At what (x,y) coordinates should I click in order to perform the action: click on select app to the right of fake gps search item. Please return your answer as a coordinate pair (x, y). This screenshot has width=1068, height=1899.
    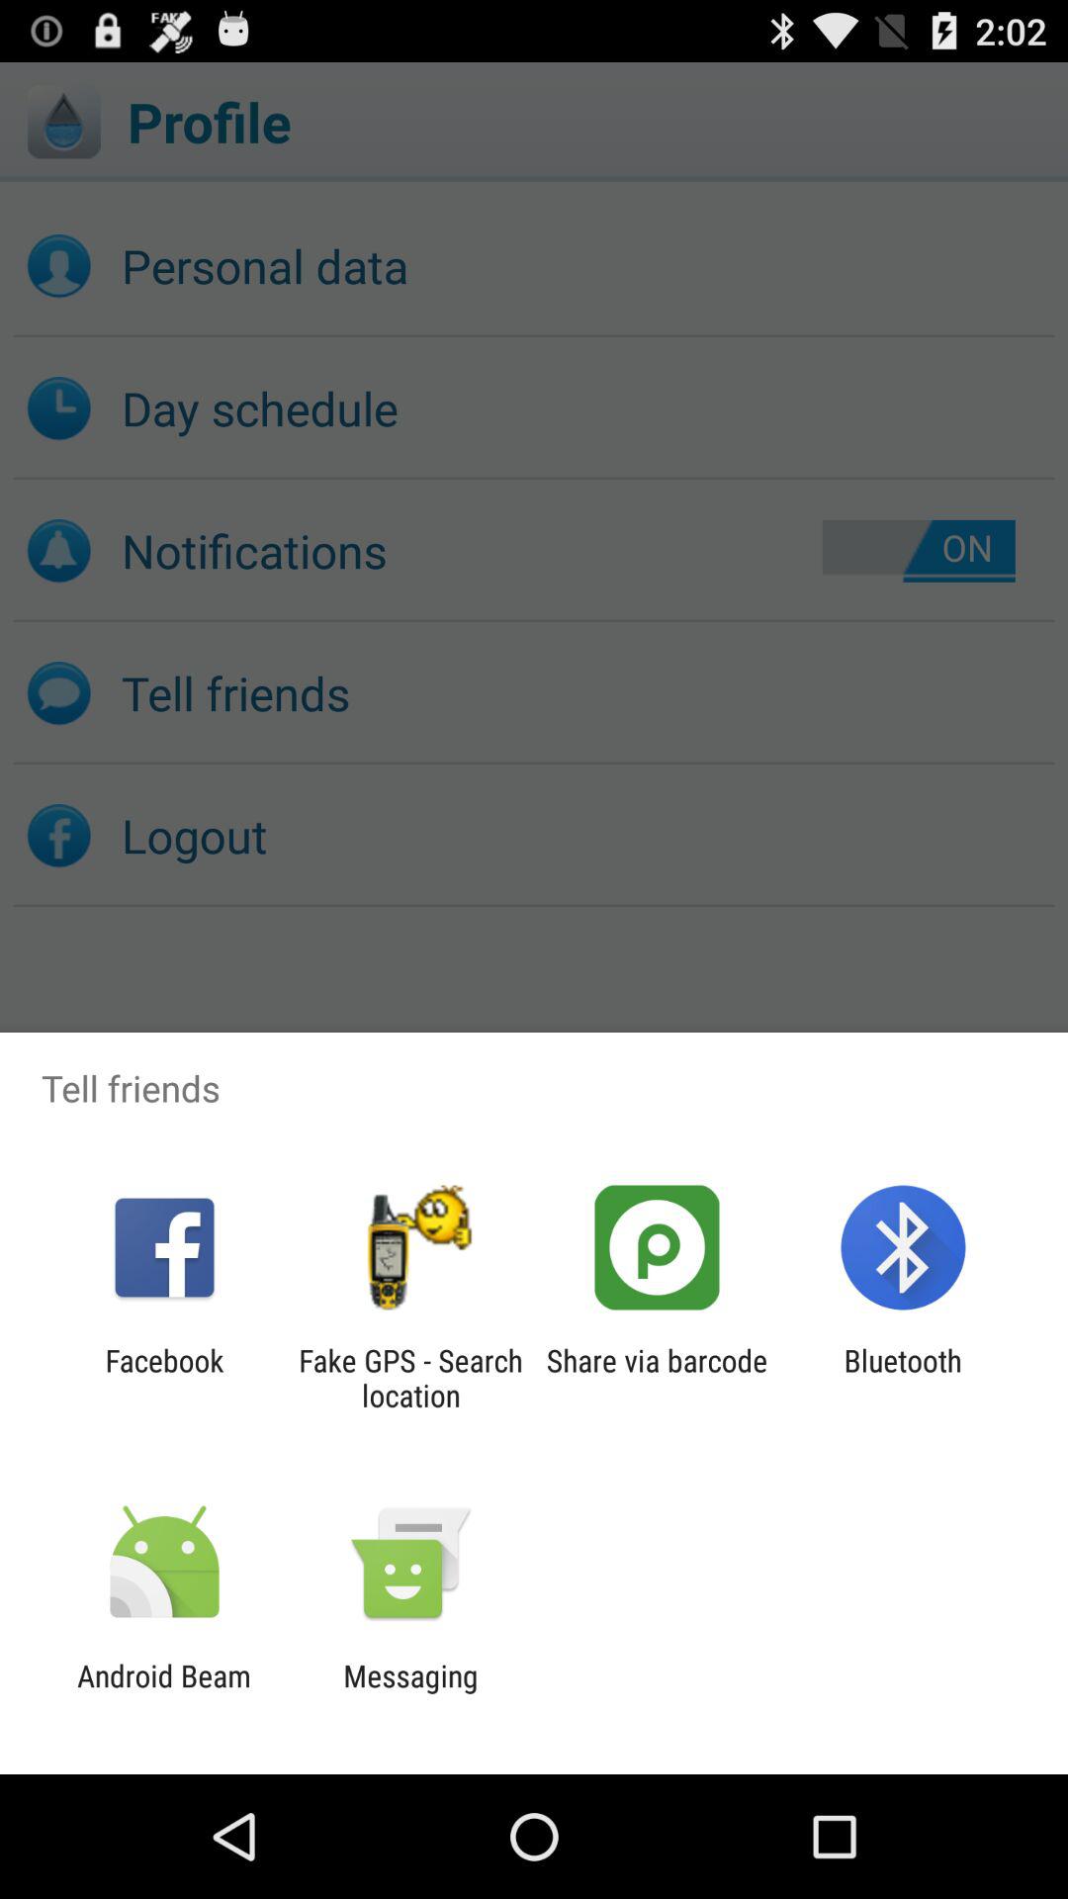
    Looking at the image, I should click on (657, 1378).